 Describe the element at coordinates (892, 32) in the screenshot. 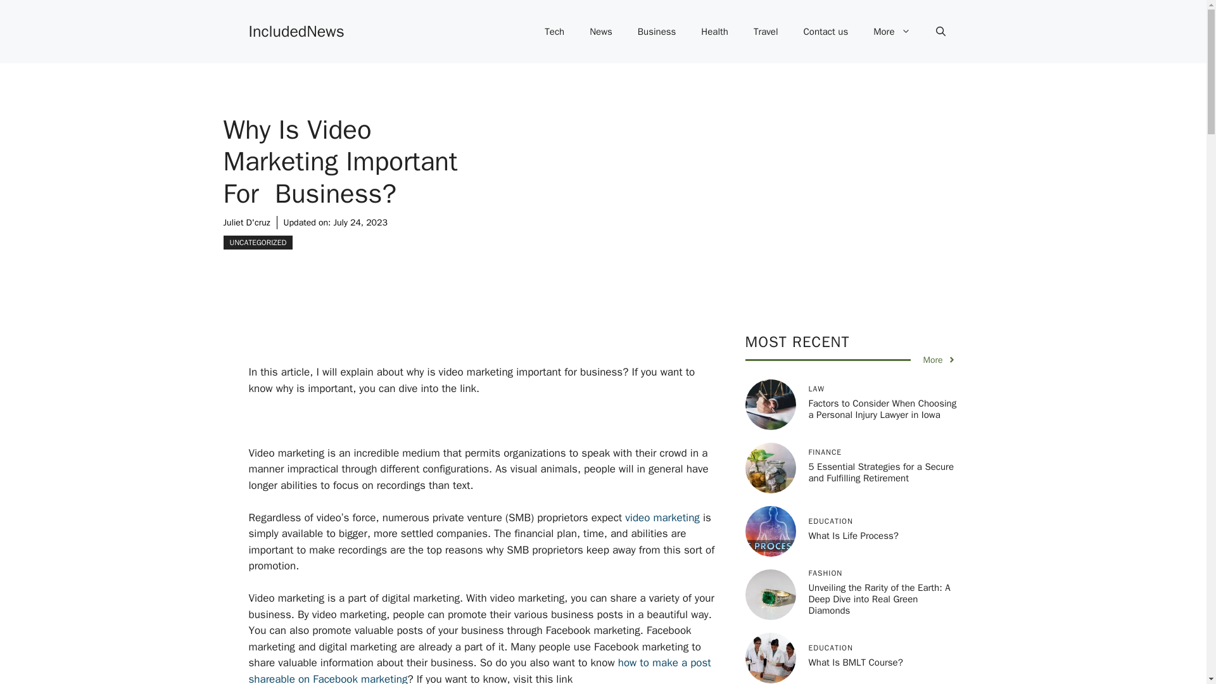

I see `More` at that location.